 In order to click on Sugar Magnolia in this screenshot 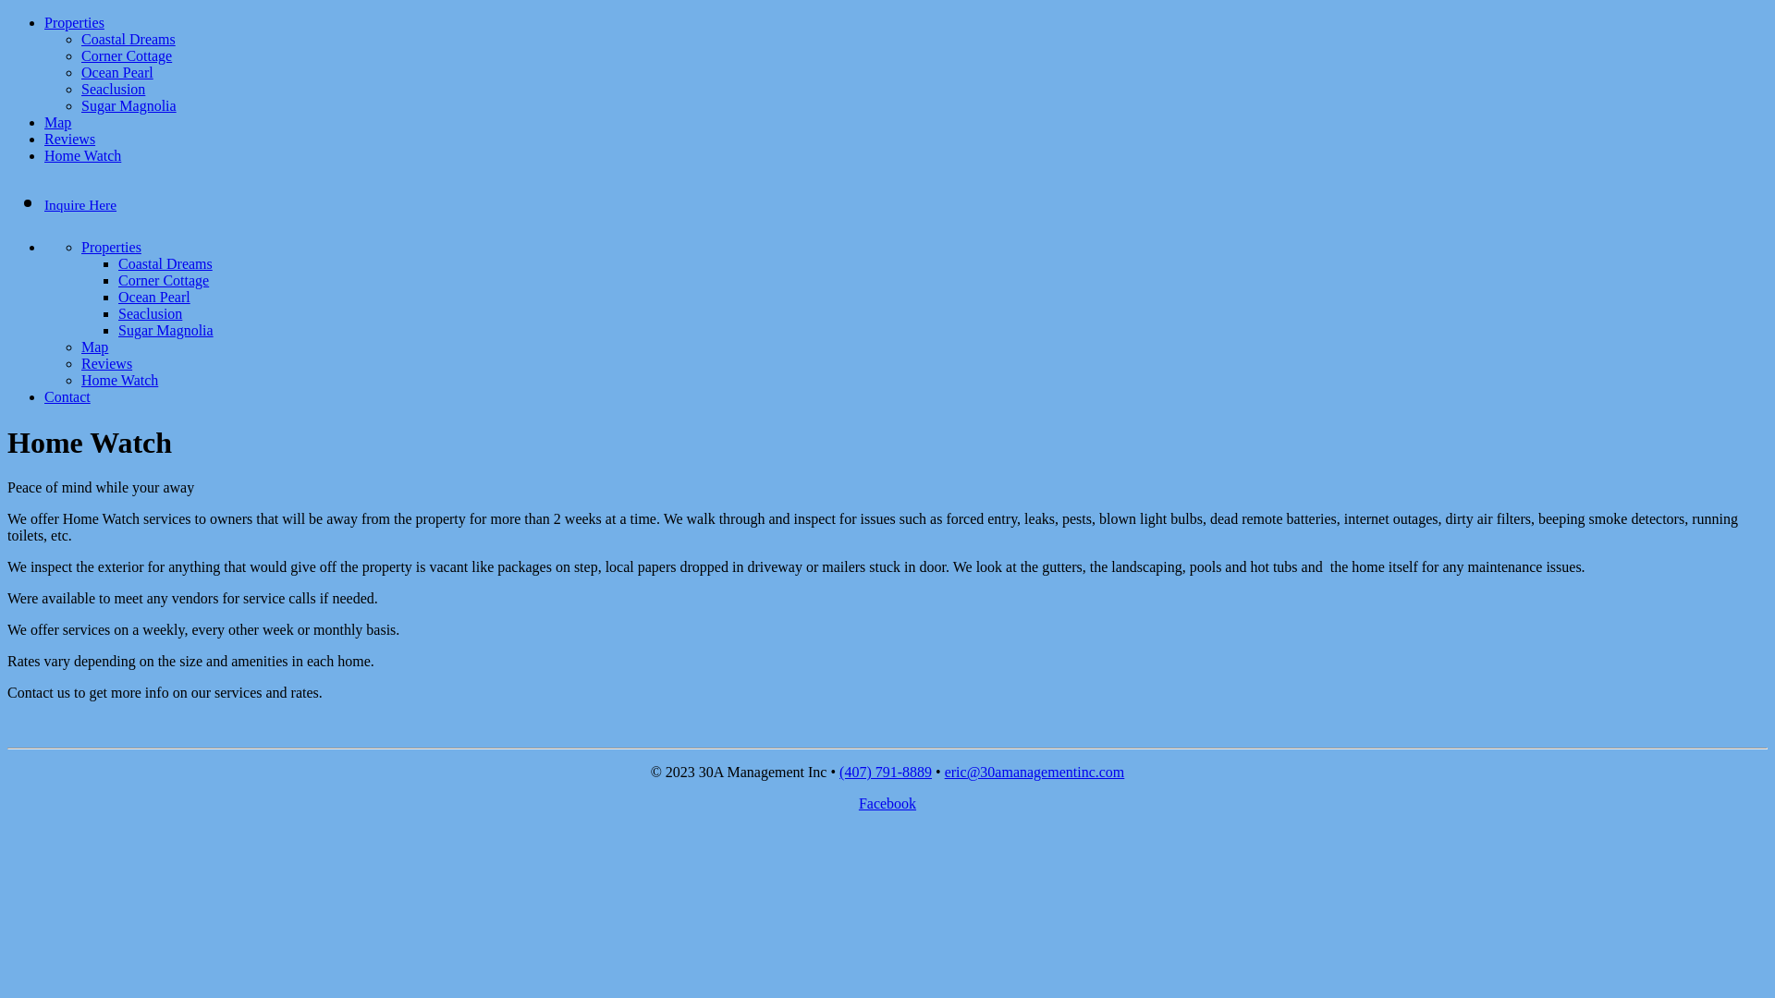, I will do `click(129, 105)`.